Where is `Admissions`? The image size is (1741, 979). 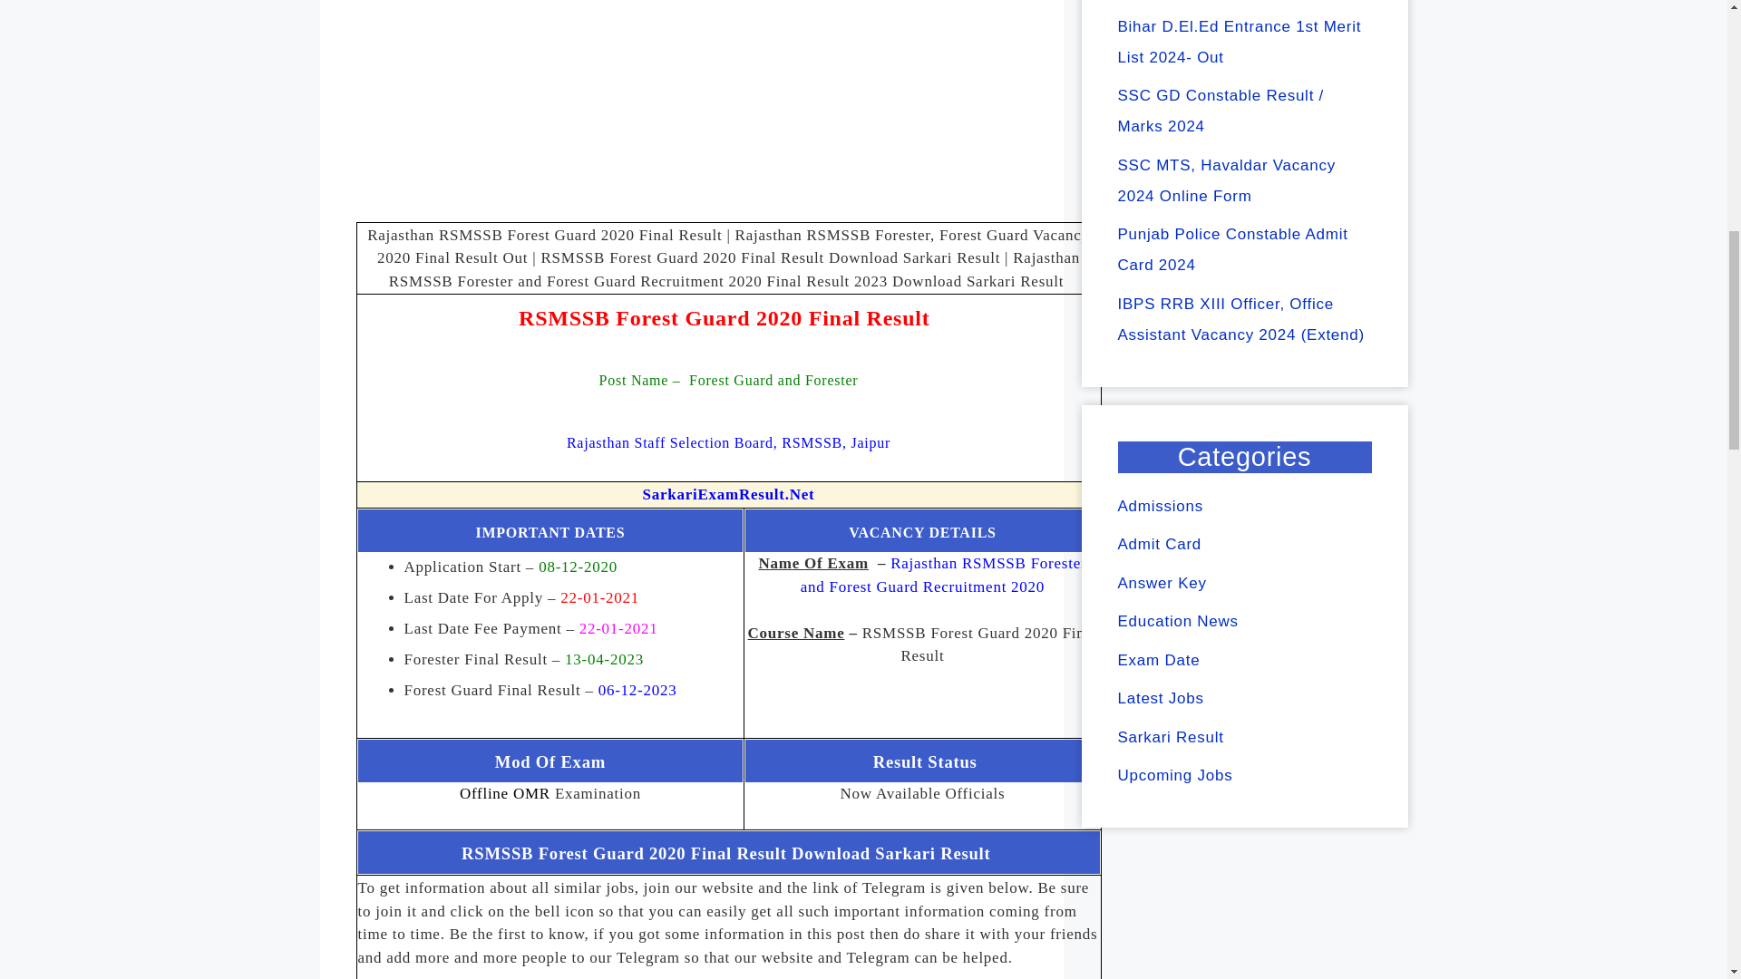 Admissions is located at coordinates (1160, 506).